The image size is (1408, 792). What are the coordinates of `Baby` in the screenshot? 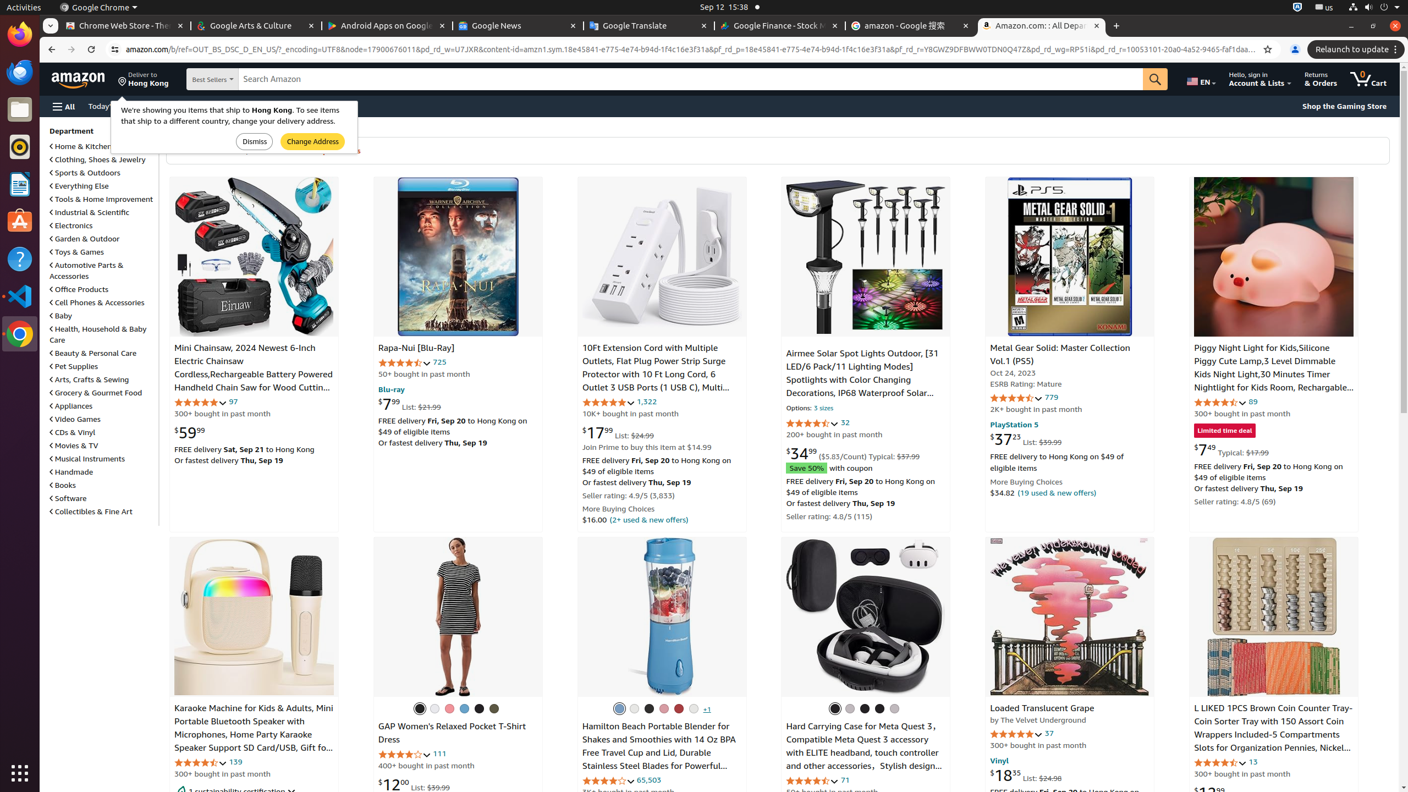 It's located at (61, 316).